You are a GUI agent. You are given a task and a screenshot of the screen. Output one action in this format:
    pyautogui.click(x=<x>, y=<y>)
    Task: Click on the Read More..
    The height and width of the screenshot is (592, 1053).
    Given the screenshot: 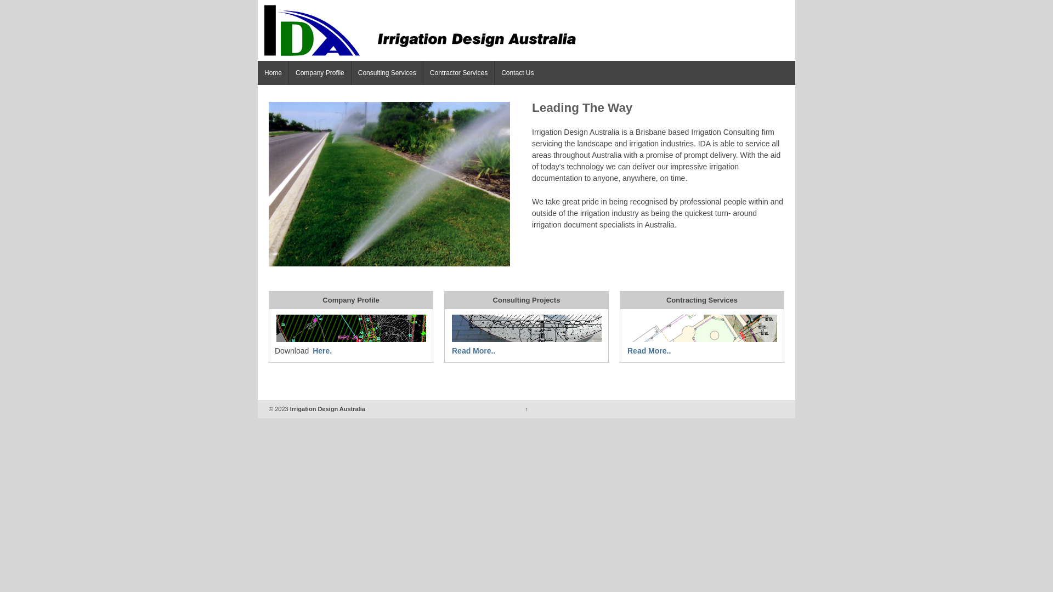 What is the action you would take?
    pyautogui.click(x=649, y=351)
    